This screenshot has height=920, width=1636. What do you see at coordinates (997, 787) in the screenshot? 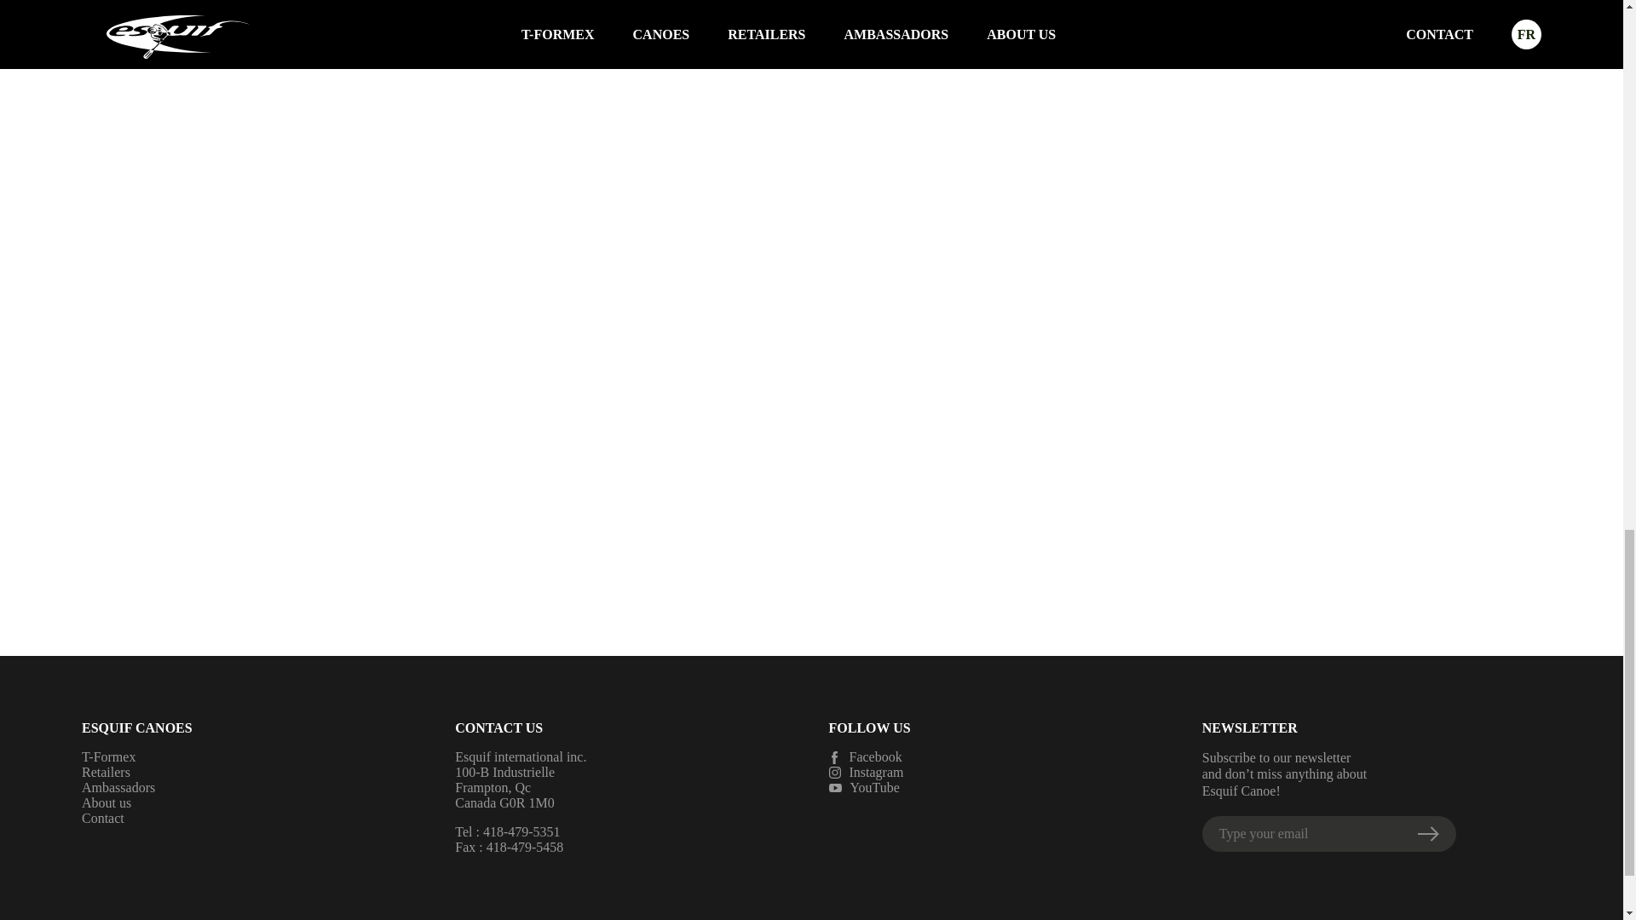
I see `YouTube` at bounding box center [997, 787].